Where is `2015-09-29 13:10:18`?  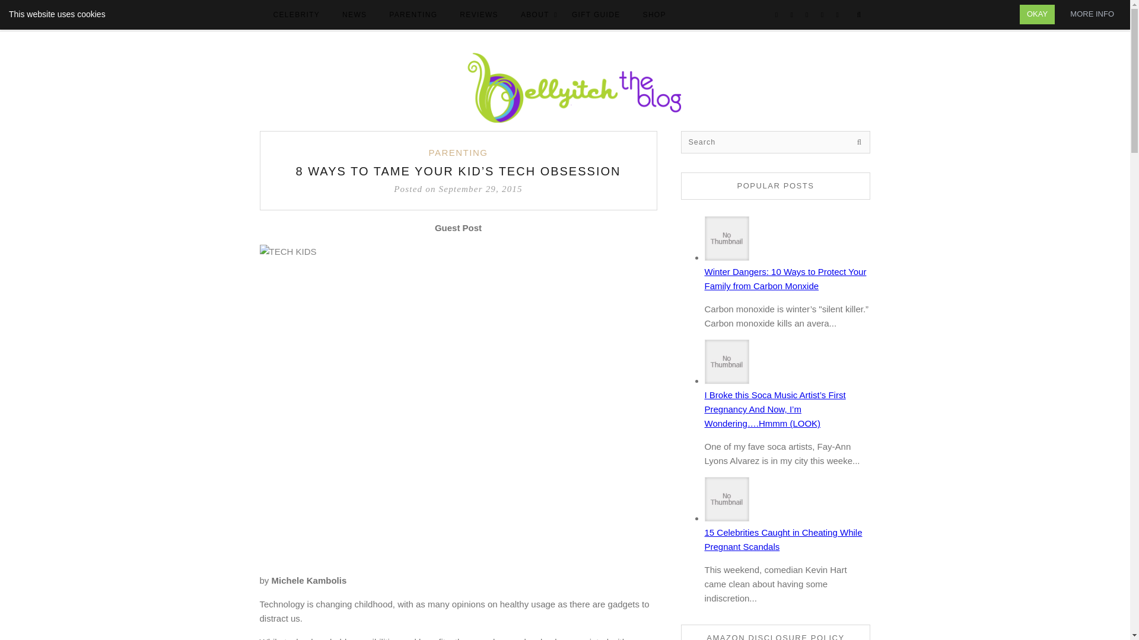
2015-09-29 13:10:18 is located at coordinates (458, 188).